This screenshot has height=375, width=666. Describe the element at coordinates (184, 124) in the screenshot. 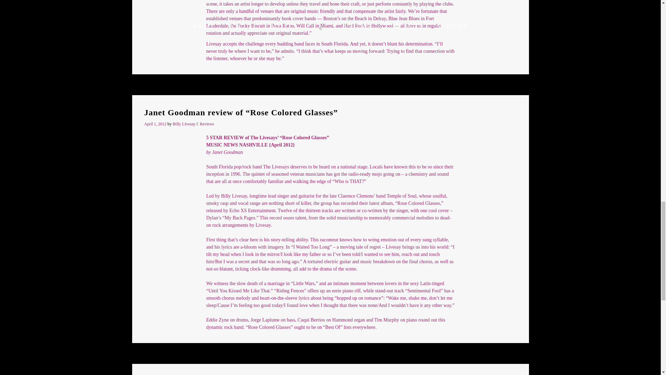

I see `Billy LIvesay` at that location.